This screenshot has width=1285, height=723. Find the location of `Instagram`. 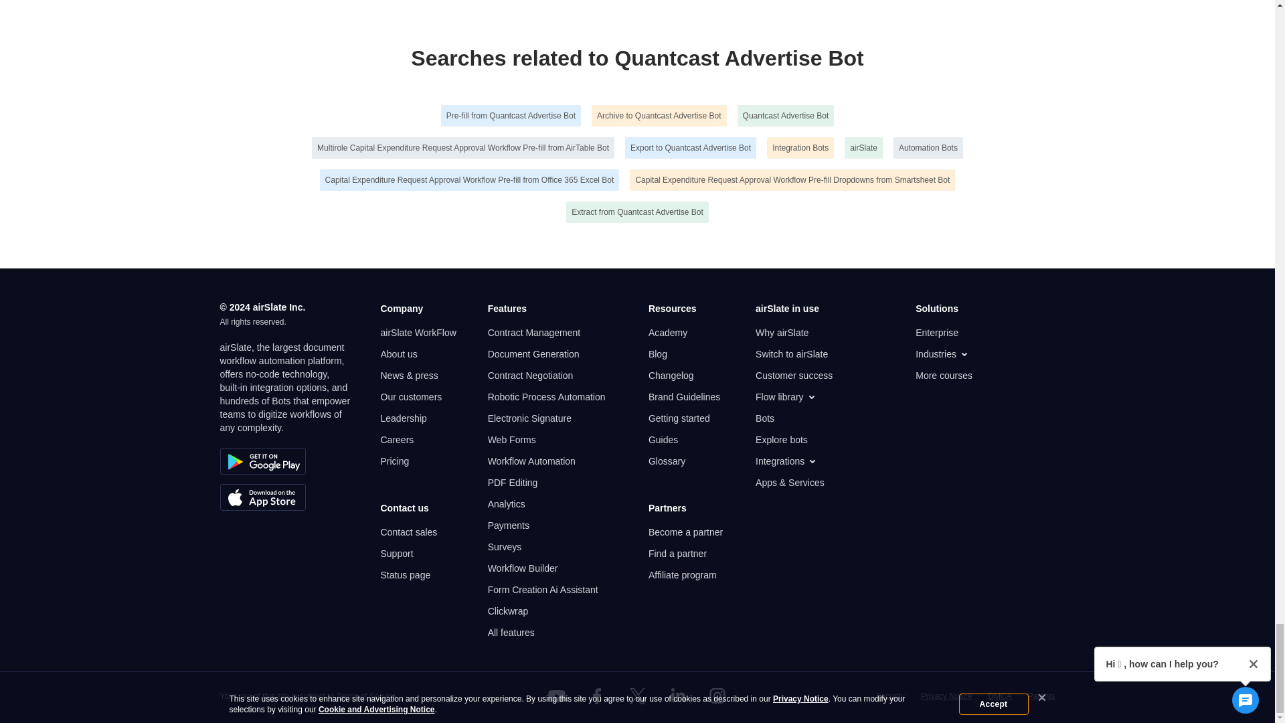

Instagram is located at coordinates (717, 696).